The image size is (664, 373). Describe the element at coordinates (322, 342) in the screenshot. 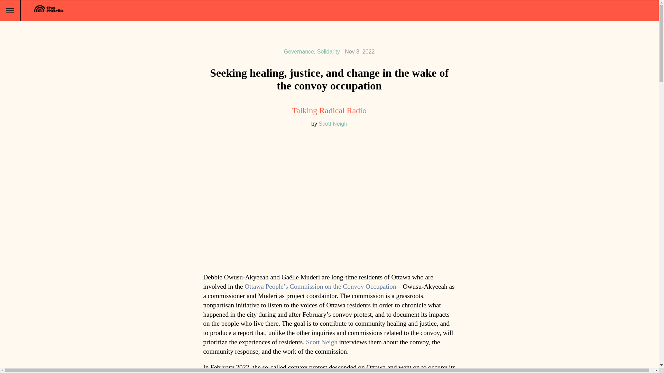

I see `Scott Neigh` at that location.